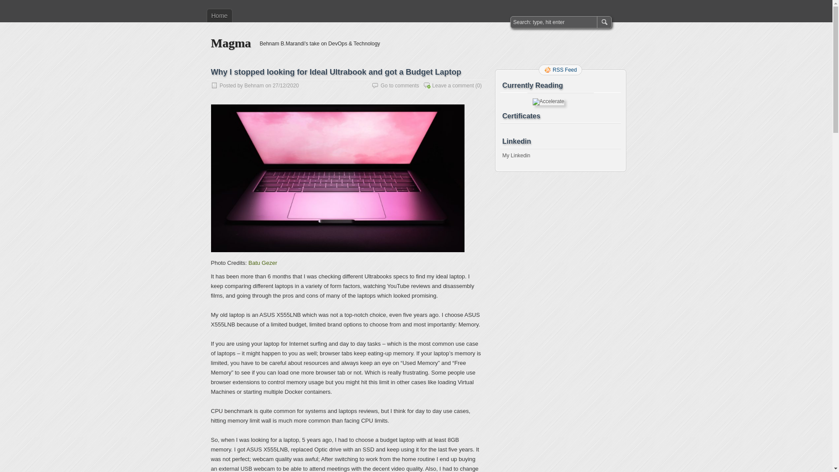  I want to click on RSS Feed, so click(560, 70).